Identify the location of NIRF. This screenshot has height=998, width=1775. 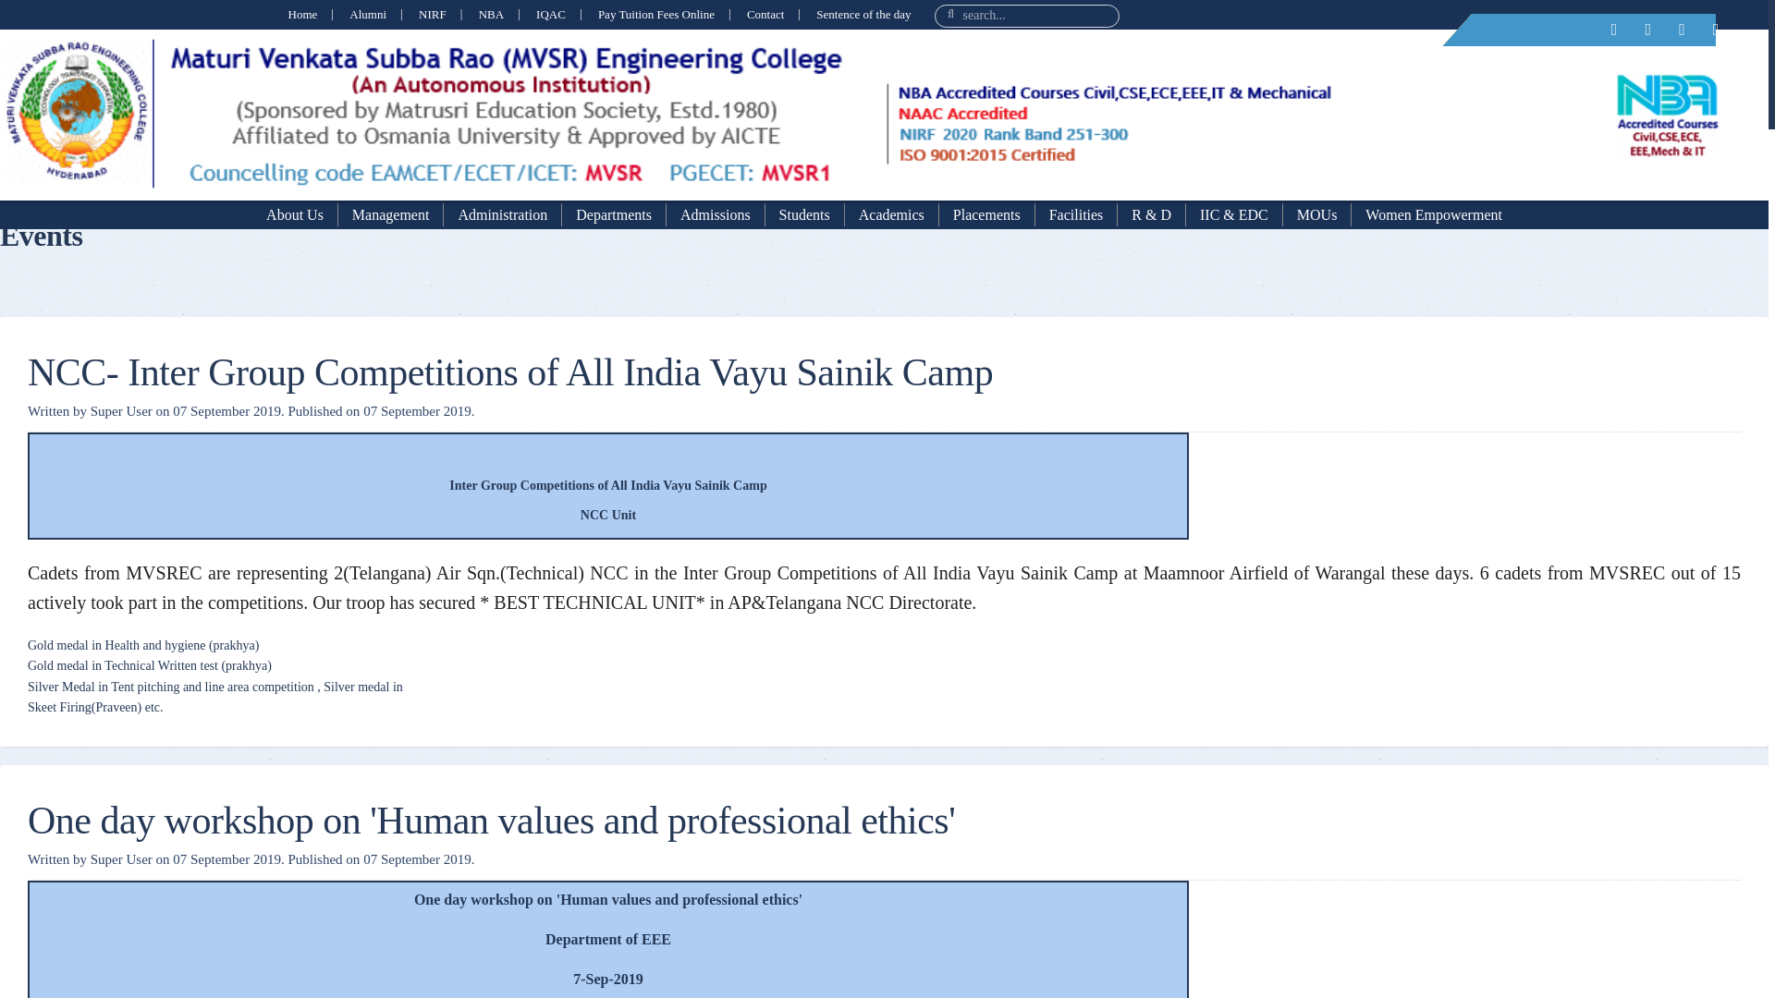
(433, 15).